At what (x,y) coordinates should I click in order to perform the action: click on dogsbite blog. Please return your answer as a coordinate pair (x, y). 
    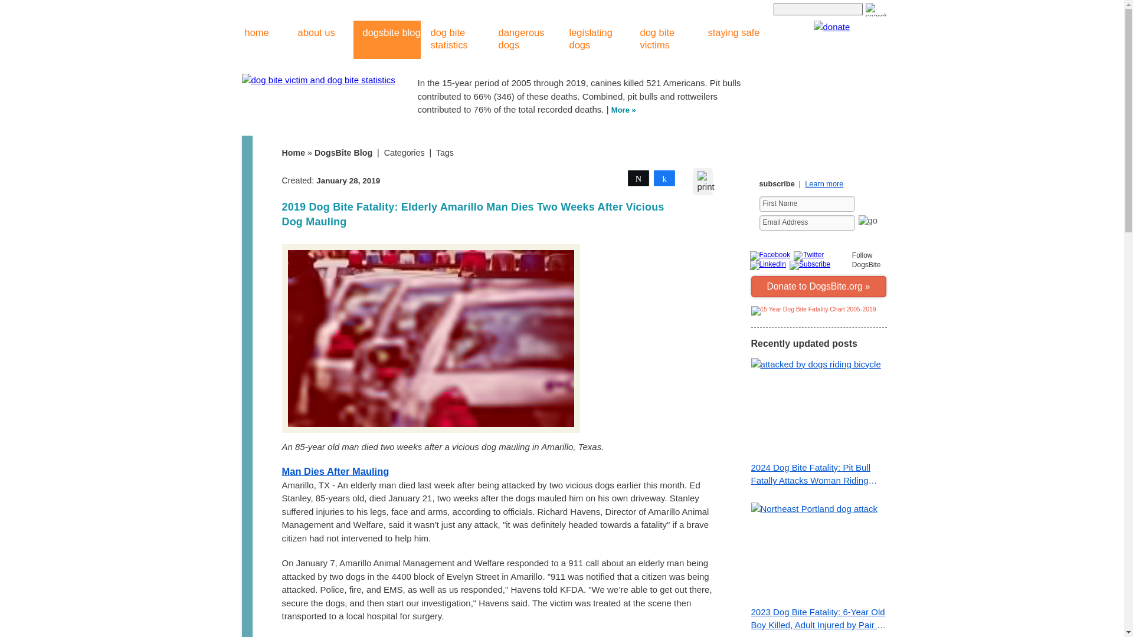
    Looking at the image, I should click on (386, 40).